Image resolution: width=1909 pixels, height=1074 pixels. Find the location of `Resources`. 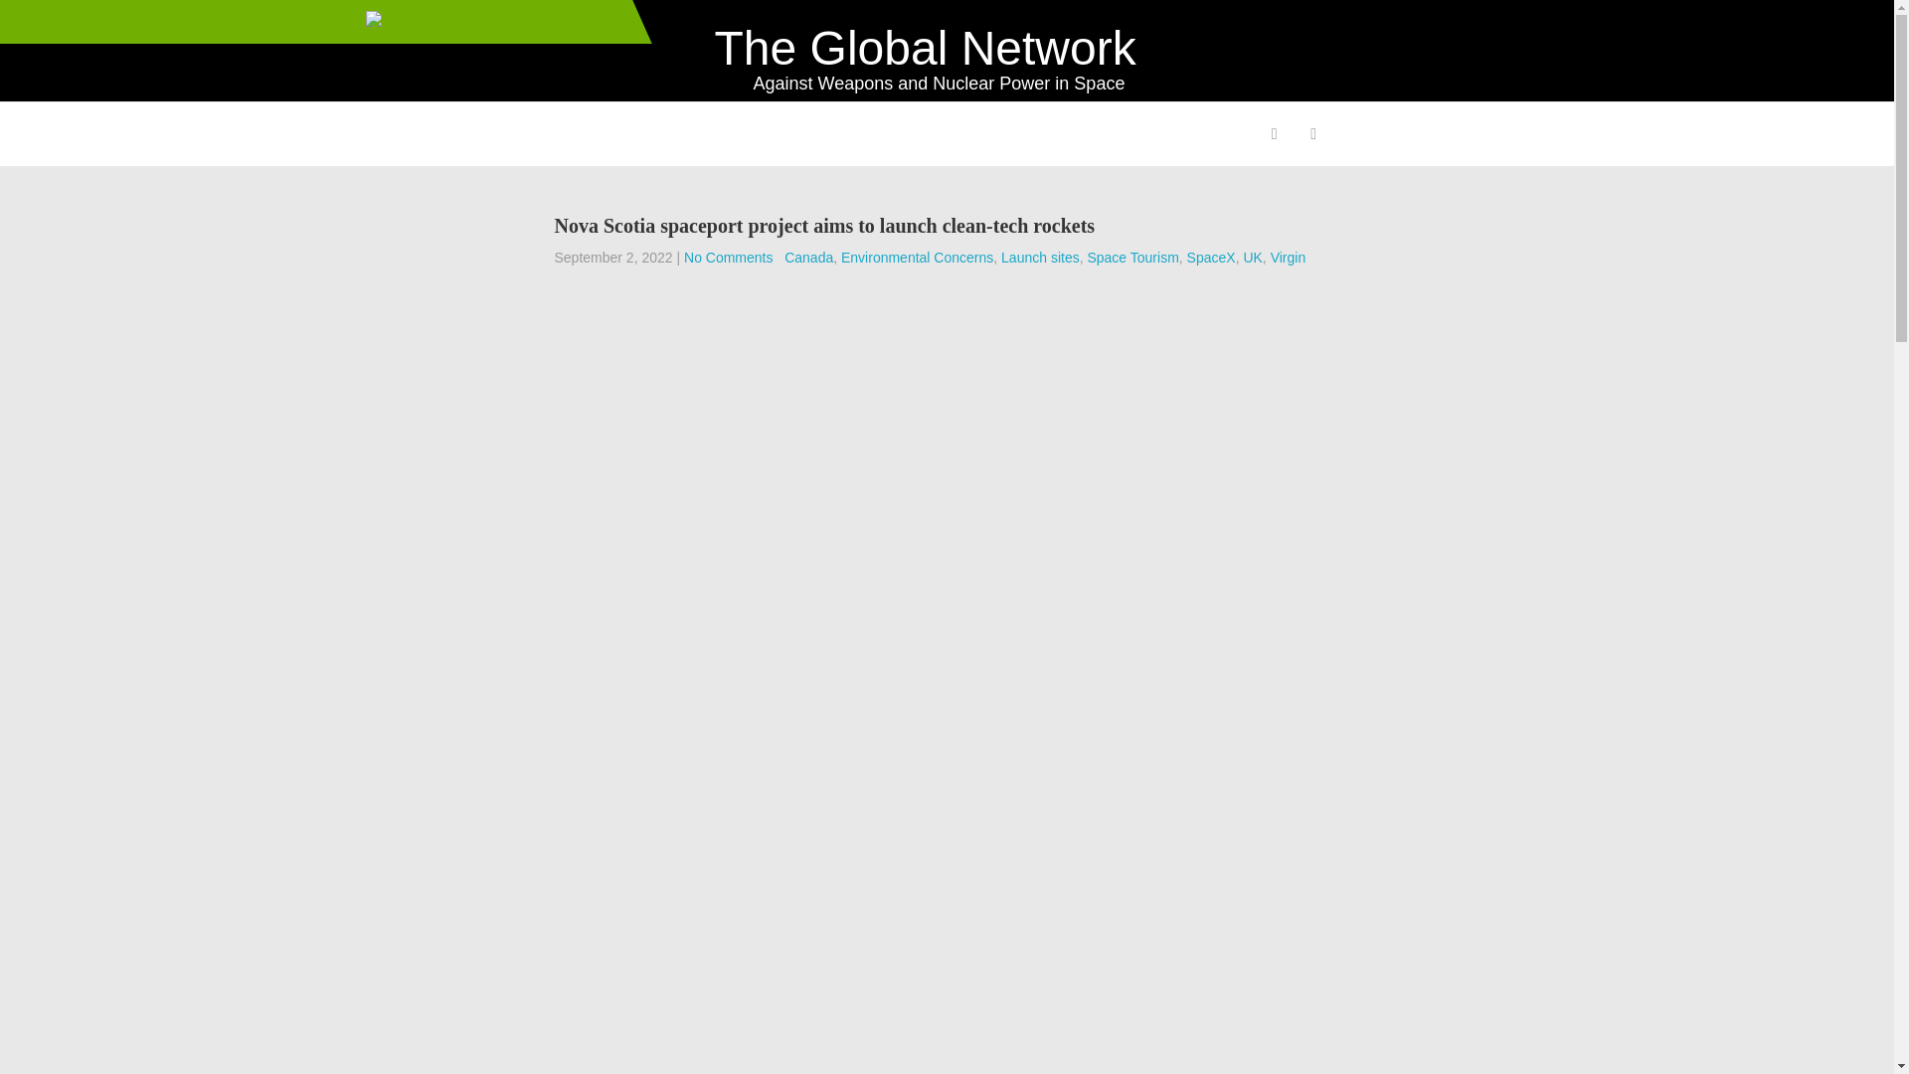

Resources is located at coordinates (966, 133).